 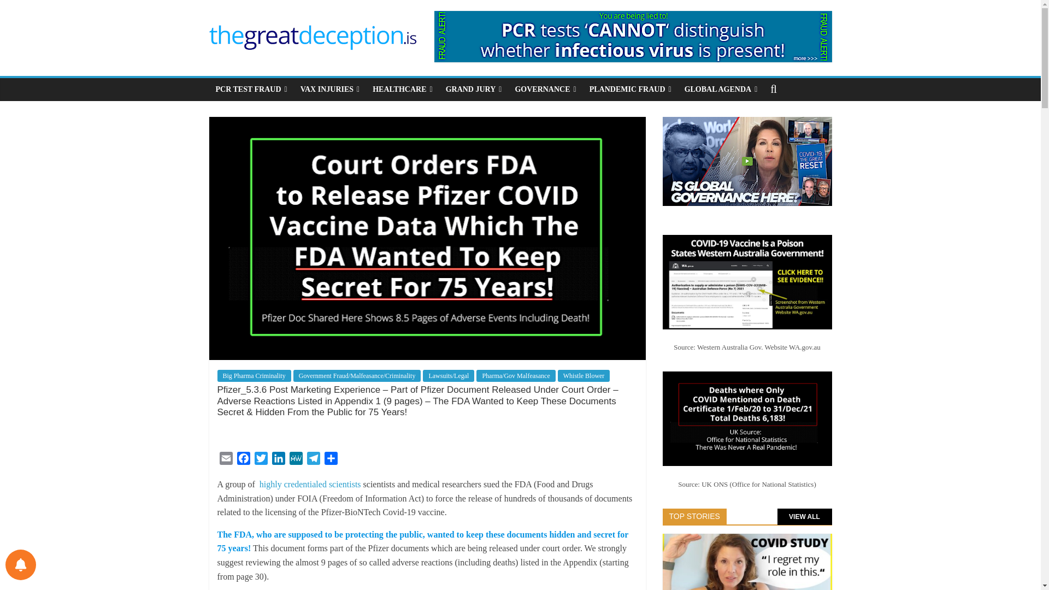 I want to click on GRAND JURY, so click(x=474, y=89).